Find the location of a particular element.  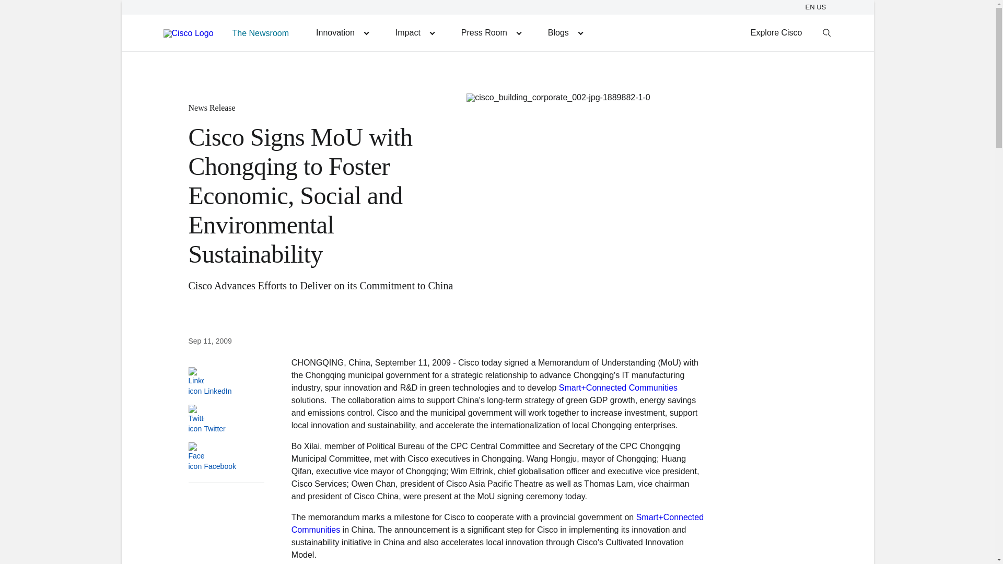

Impact is located at coordinates (415, 32).